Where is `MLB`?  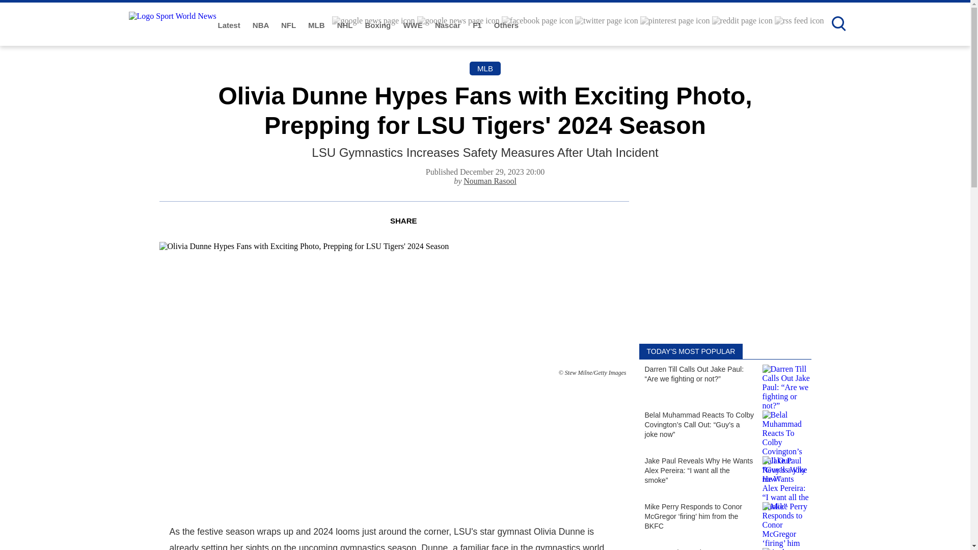 MLB is located at coordinates (317, 25).